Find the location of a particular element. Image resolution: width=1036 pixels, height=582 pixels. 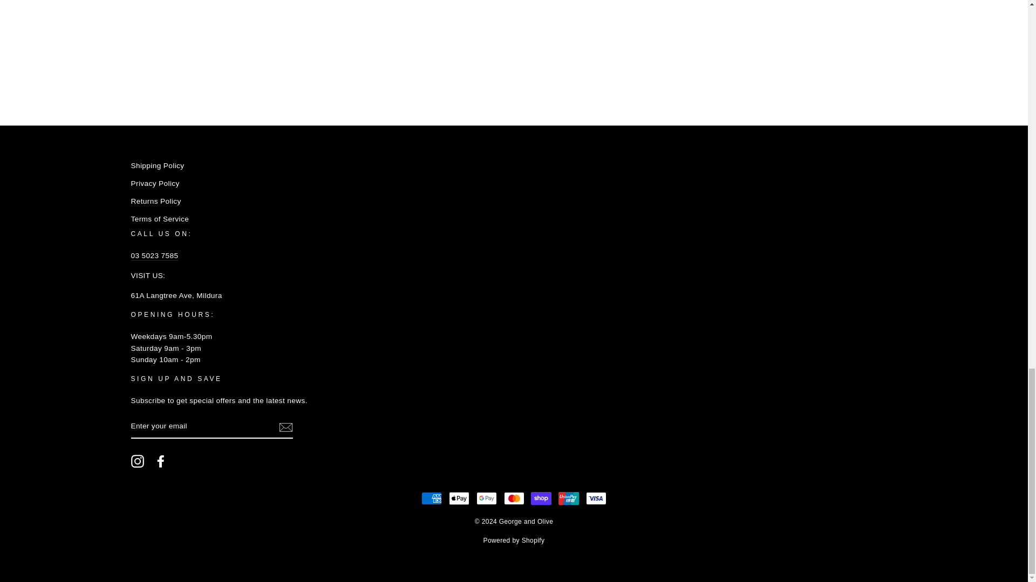

Shop Pay is located at coordinates (541, 498).